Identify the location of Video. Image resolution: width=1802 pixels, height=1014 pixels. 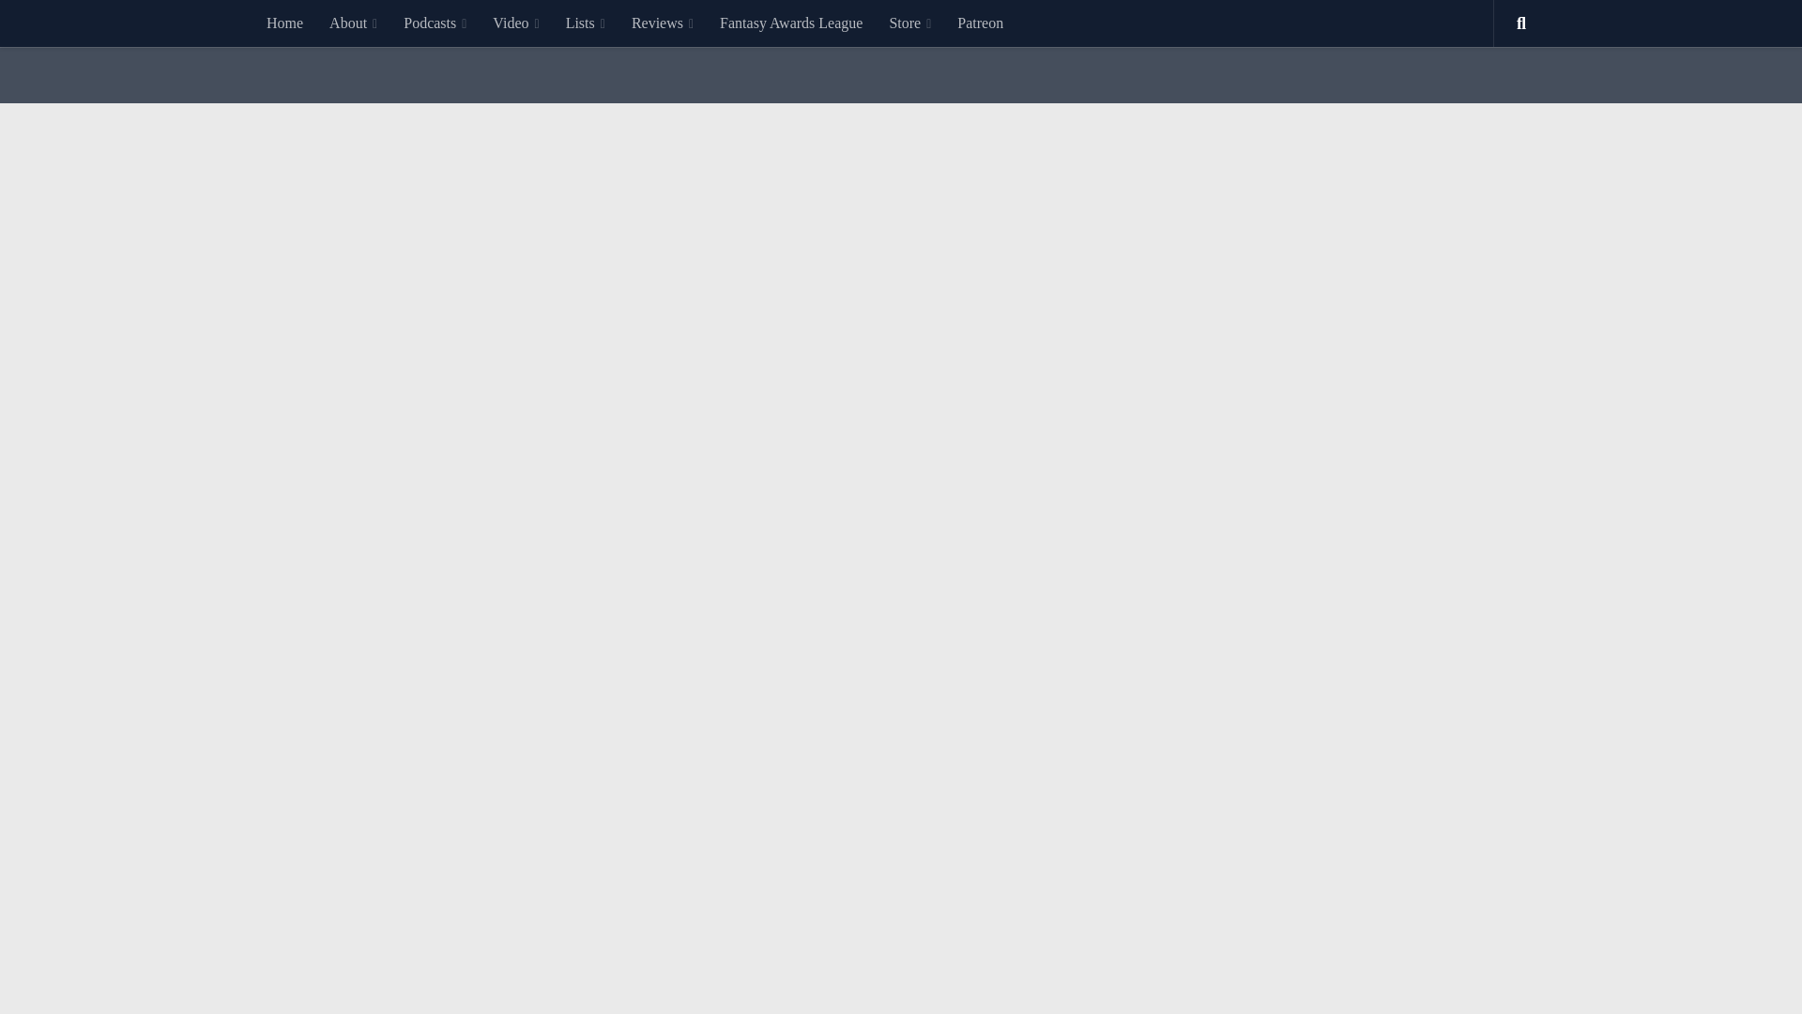
(514, 23).